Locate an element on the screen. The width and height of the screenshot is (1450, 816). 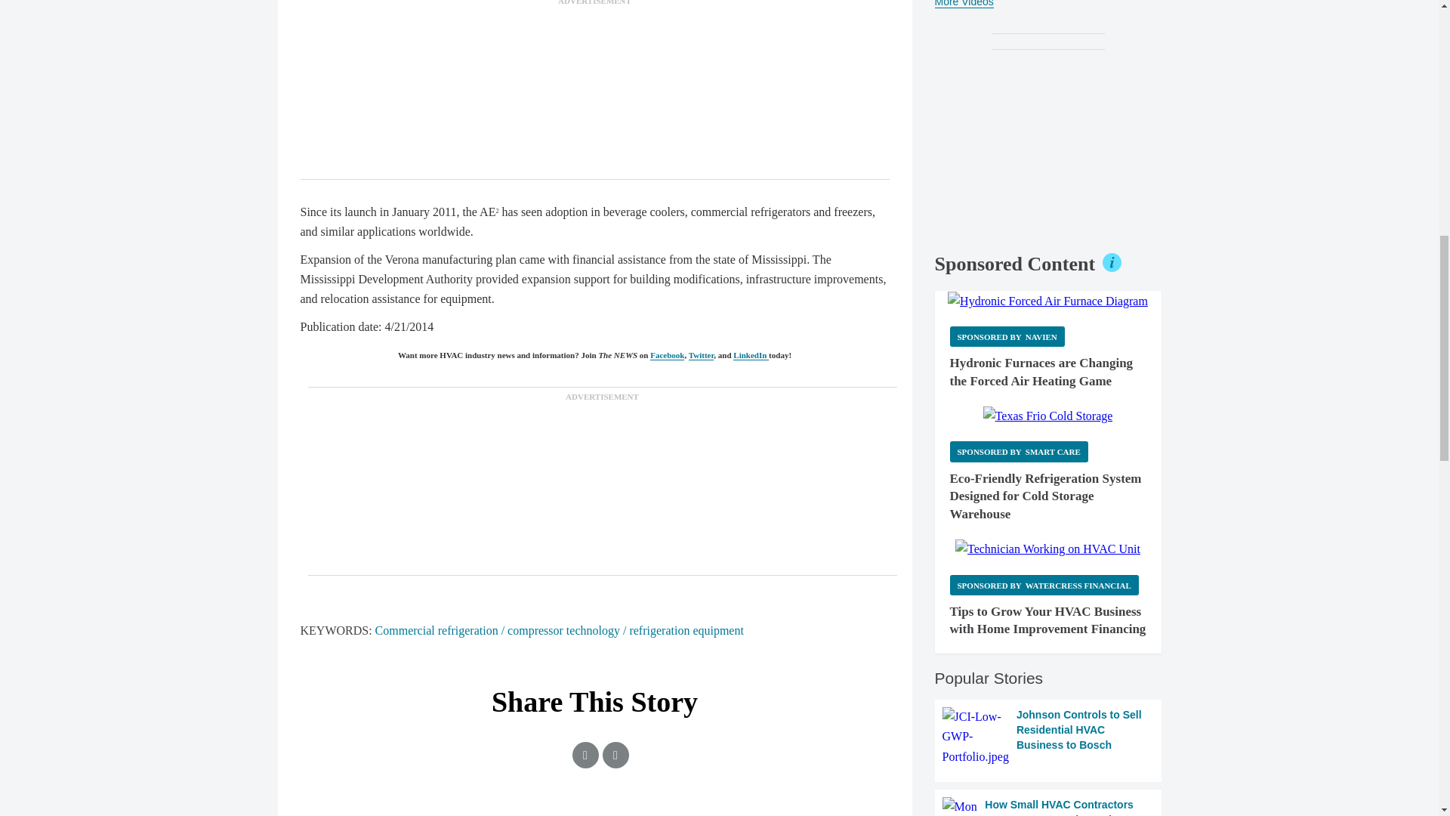
Technician Working on HVAC Unit is located at coordinates (1047, 549).